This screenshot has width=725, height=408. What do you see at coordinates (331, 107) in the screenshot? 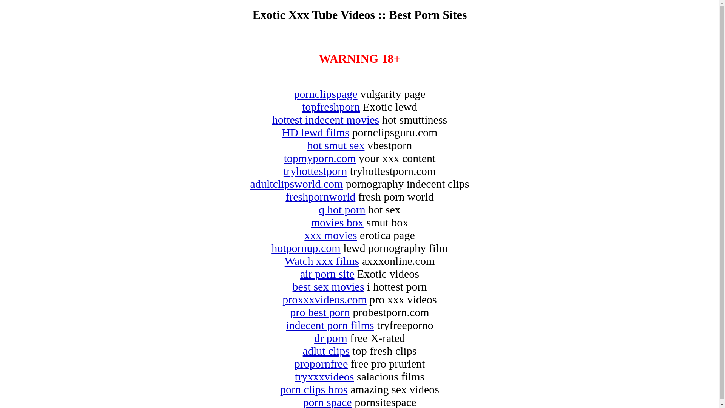
I see `topfreshporn` at bounding box center [331, 107].